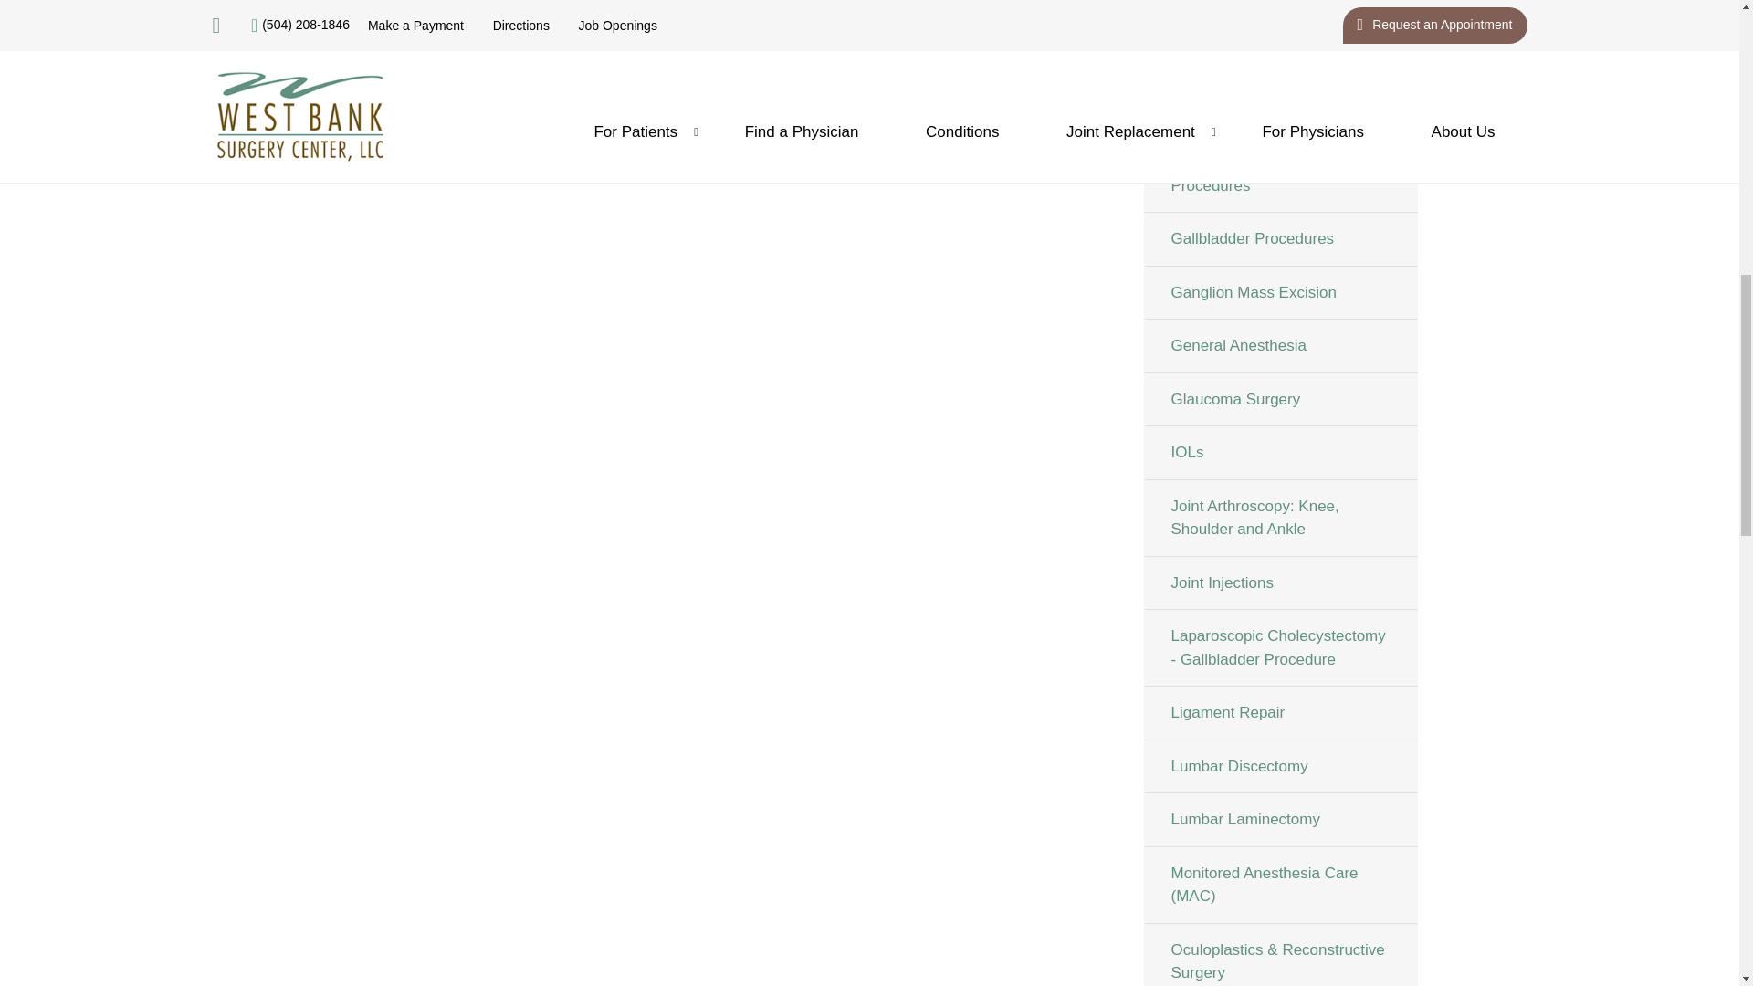 The width and height of the screenshot is (1753, 986). What do you see at coordinates (1279, 15) in the screenshot?
I see `Epidural Steroid Injection` at bounding box center [1279, 15].